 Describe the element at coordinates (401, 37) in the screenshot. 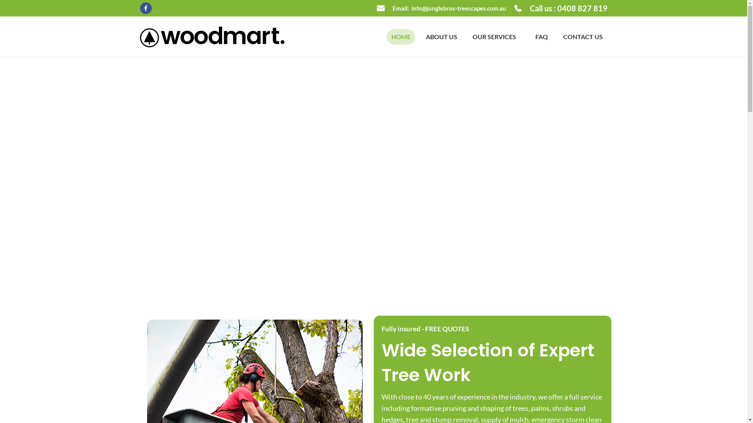

I see `HOME` at that location.